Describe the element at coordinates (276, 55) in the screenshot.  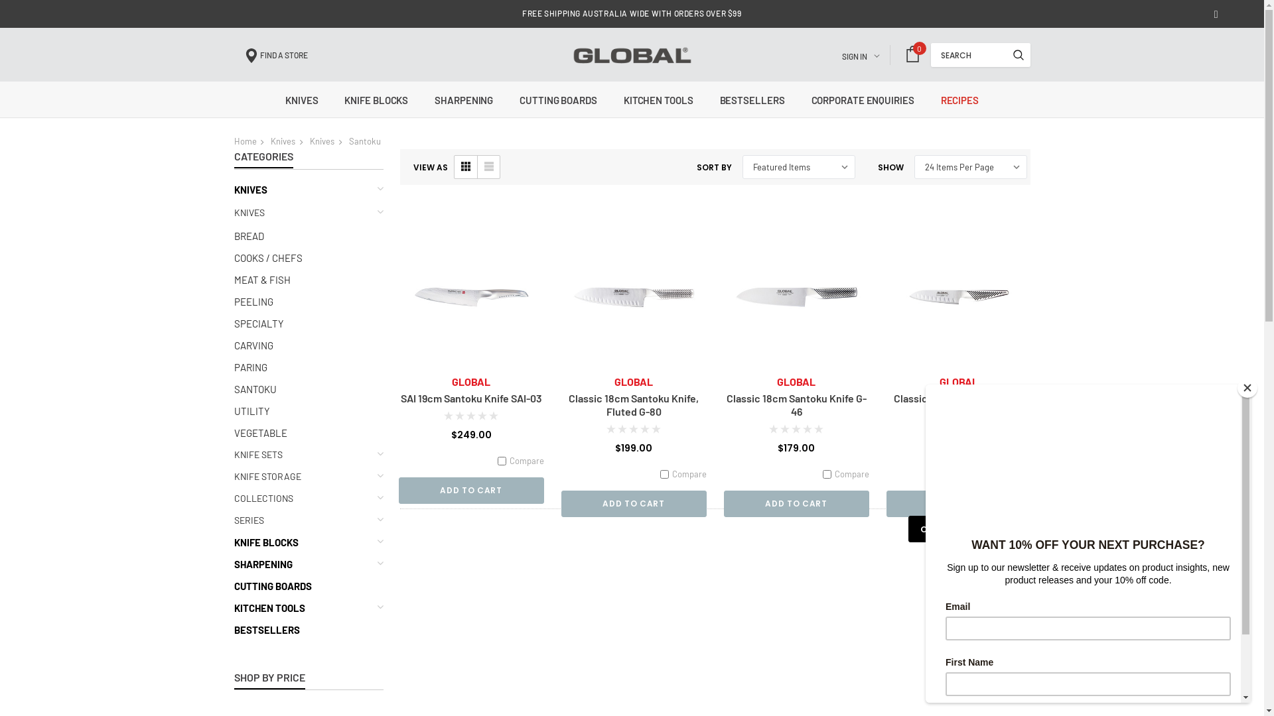
I see `FIND A STORE` at that location.